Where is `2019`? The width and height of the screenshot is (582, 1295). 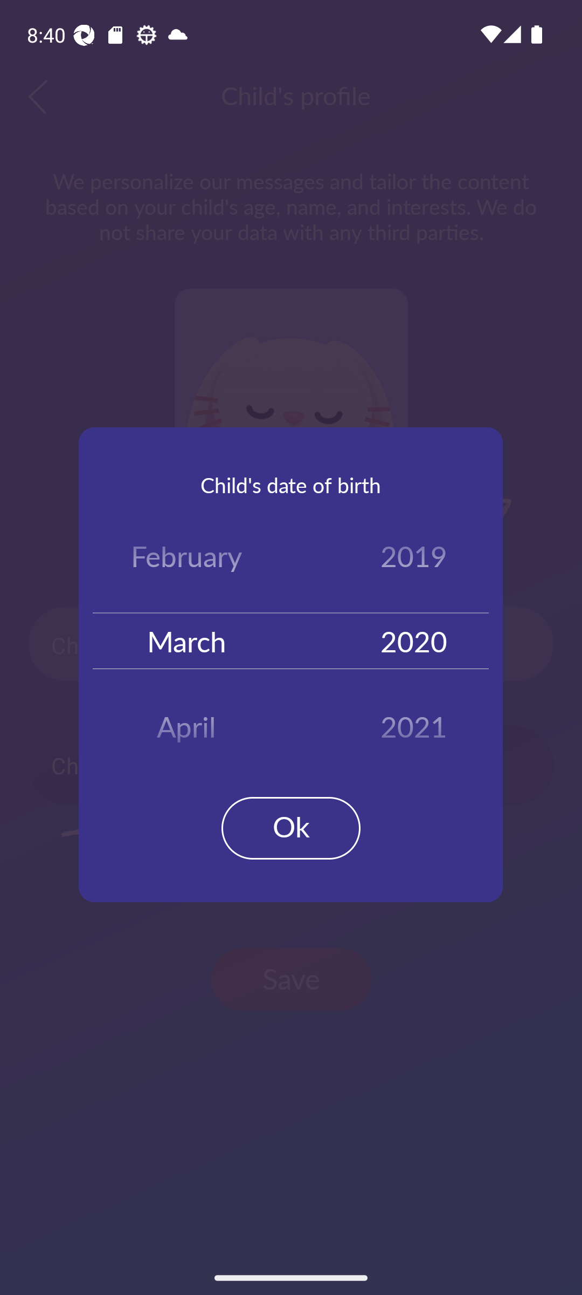
2019 is located at coordinates (414, 559).